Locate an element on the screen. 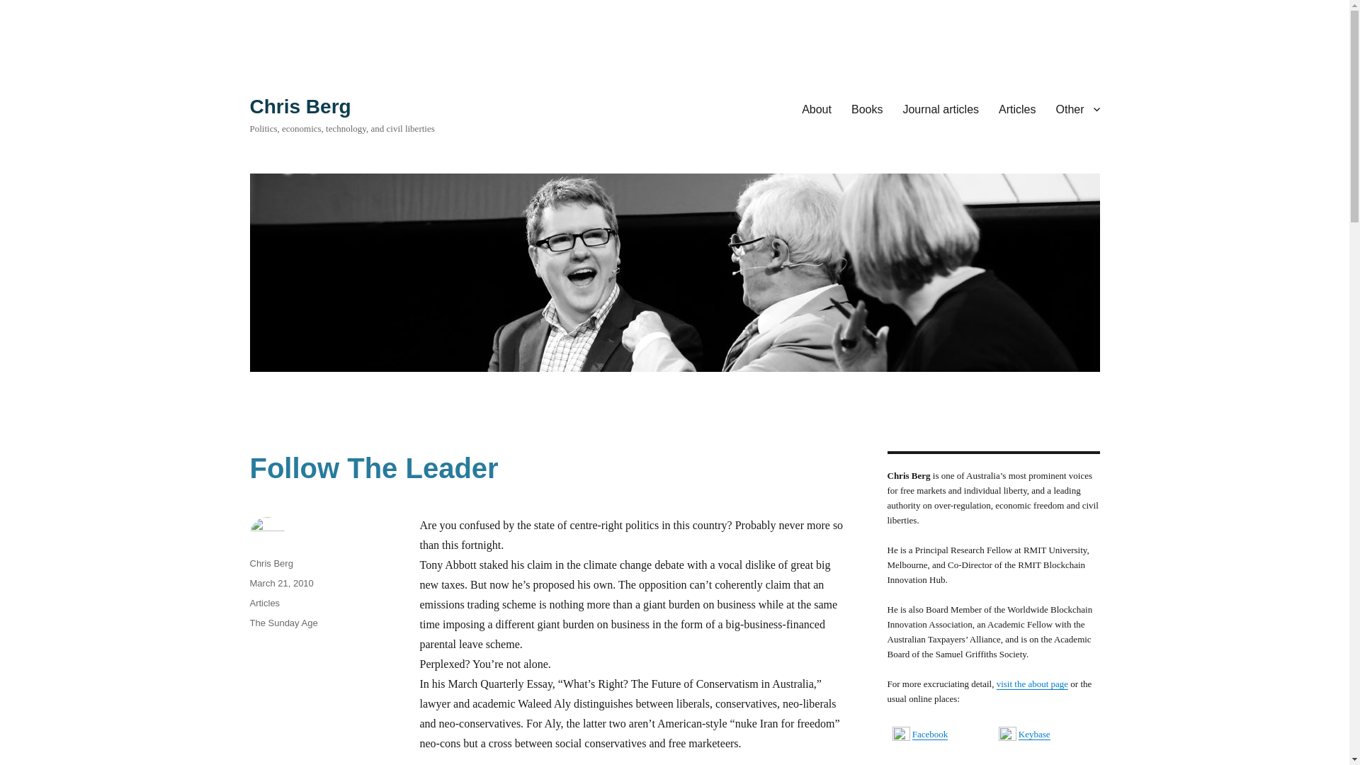 The image size is (1360, 765). Chris Berg is located at coordinates (271, 564).